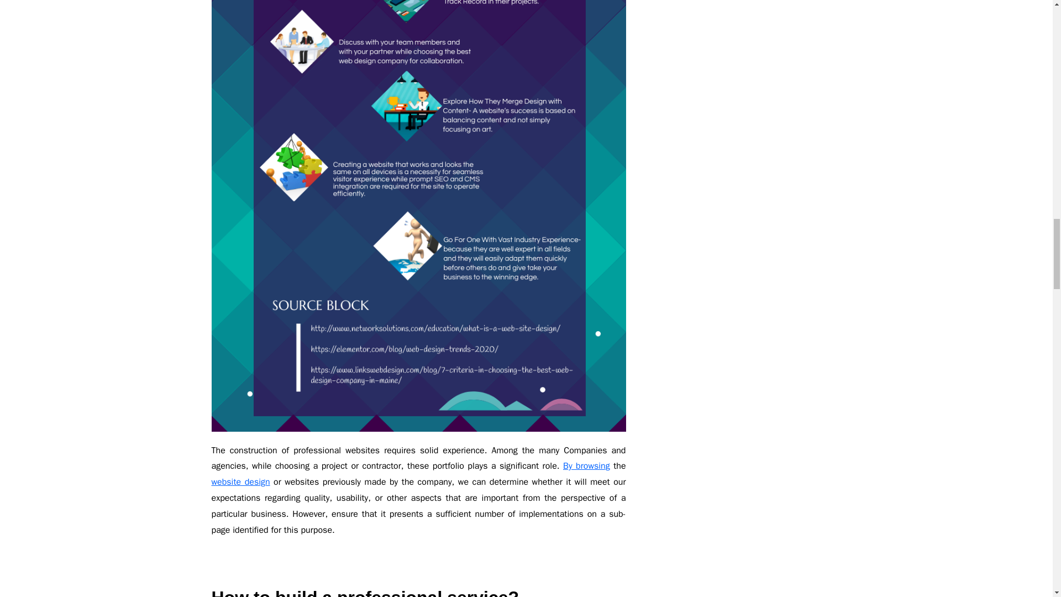 This screenshot has width=1061, height=597. I want to click on website design, so click(240, 482).